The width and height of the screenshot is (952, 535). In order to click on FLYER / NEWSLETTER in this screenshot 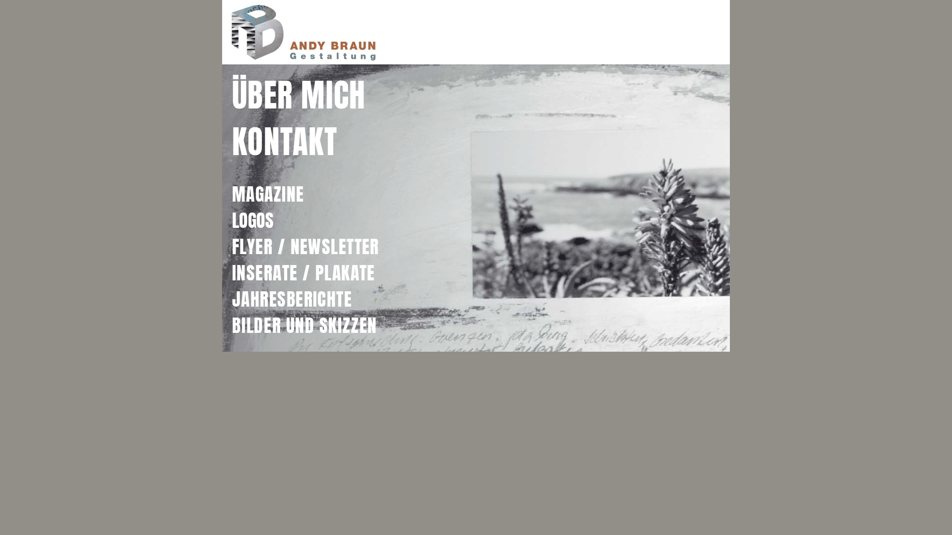, I will do `click(305, 247)`.